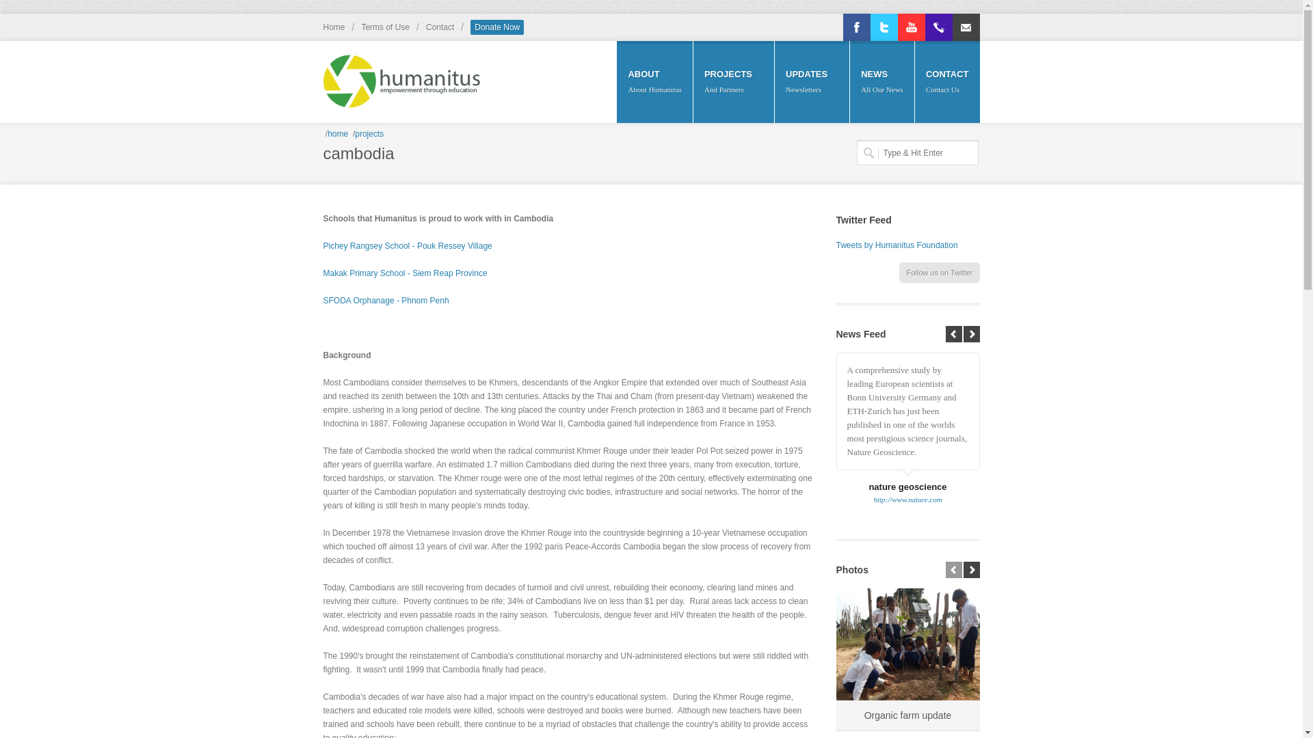 This screenshot has height=738, width=1313. I want to click on Mkak Primary School, so click(405, 273).